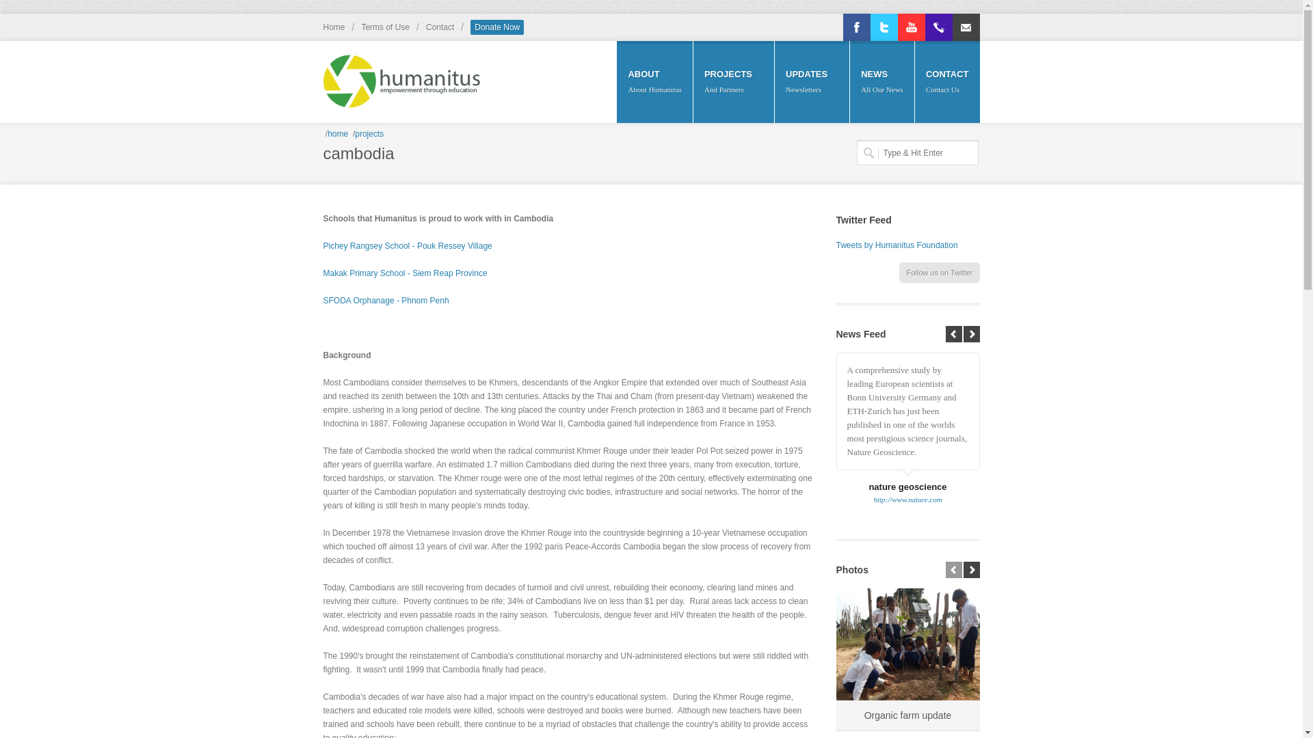 This screenshot has height=738, width=1313. I want to click on Mkak Primary School, so click(405, 273).